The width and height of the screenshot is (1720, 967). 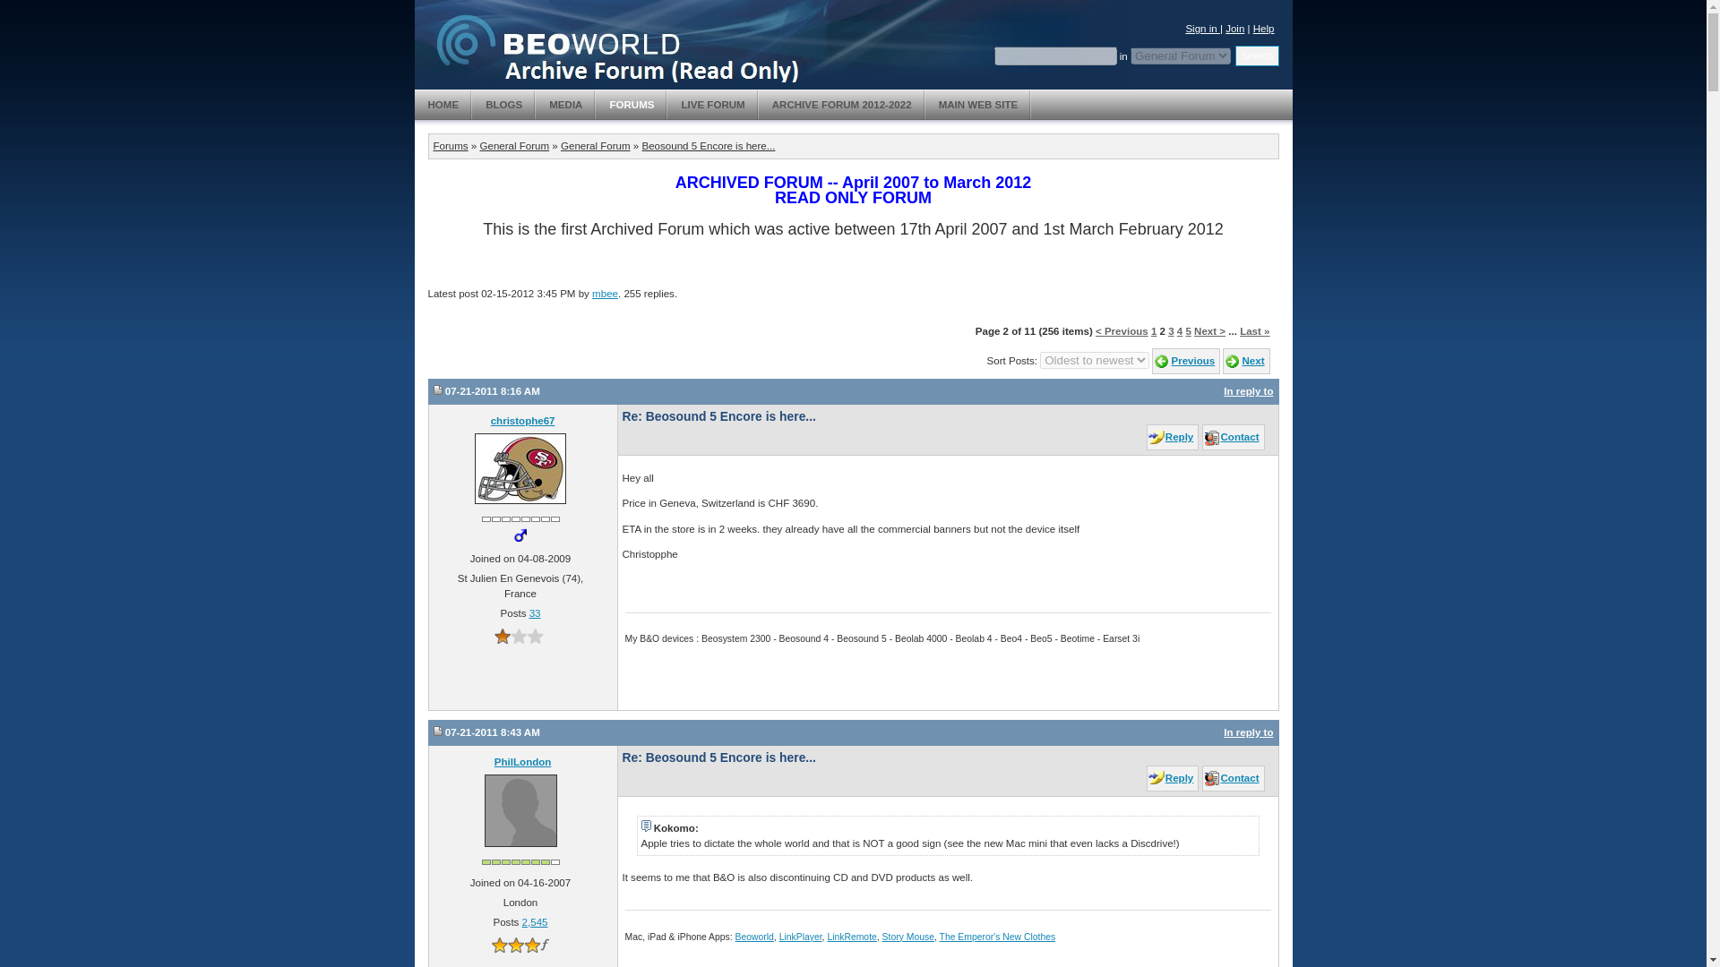 I want to click on BLOGS, so click(x=503, y=104).